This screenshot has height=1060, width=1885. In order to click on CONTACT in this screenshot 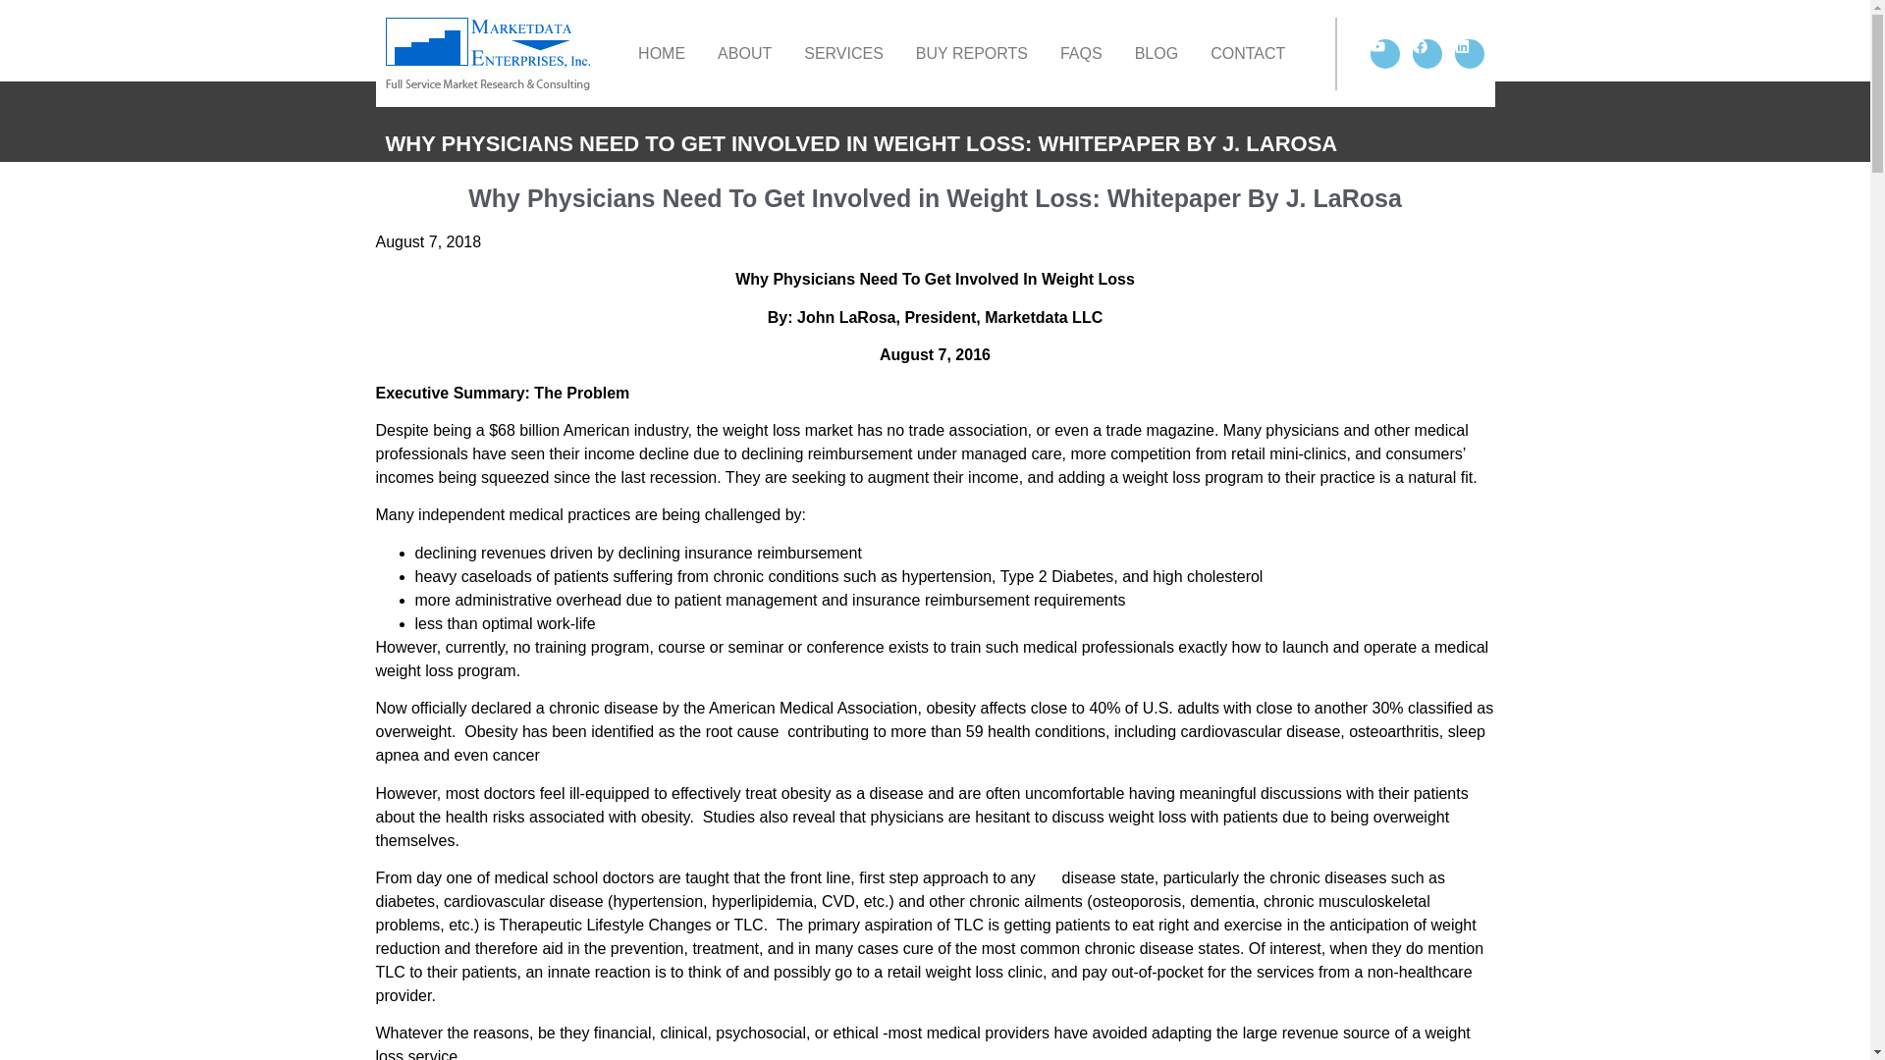, I will do `click(1247, 53)`.